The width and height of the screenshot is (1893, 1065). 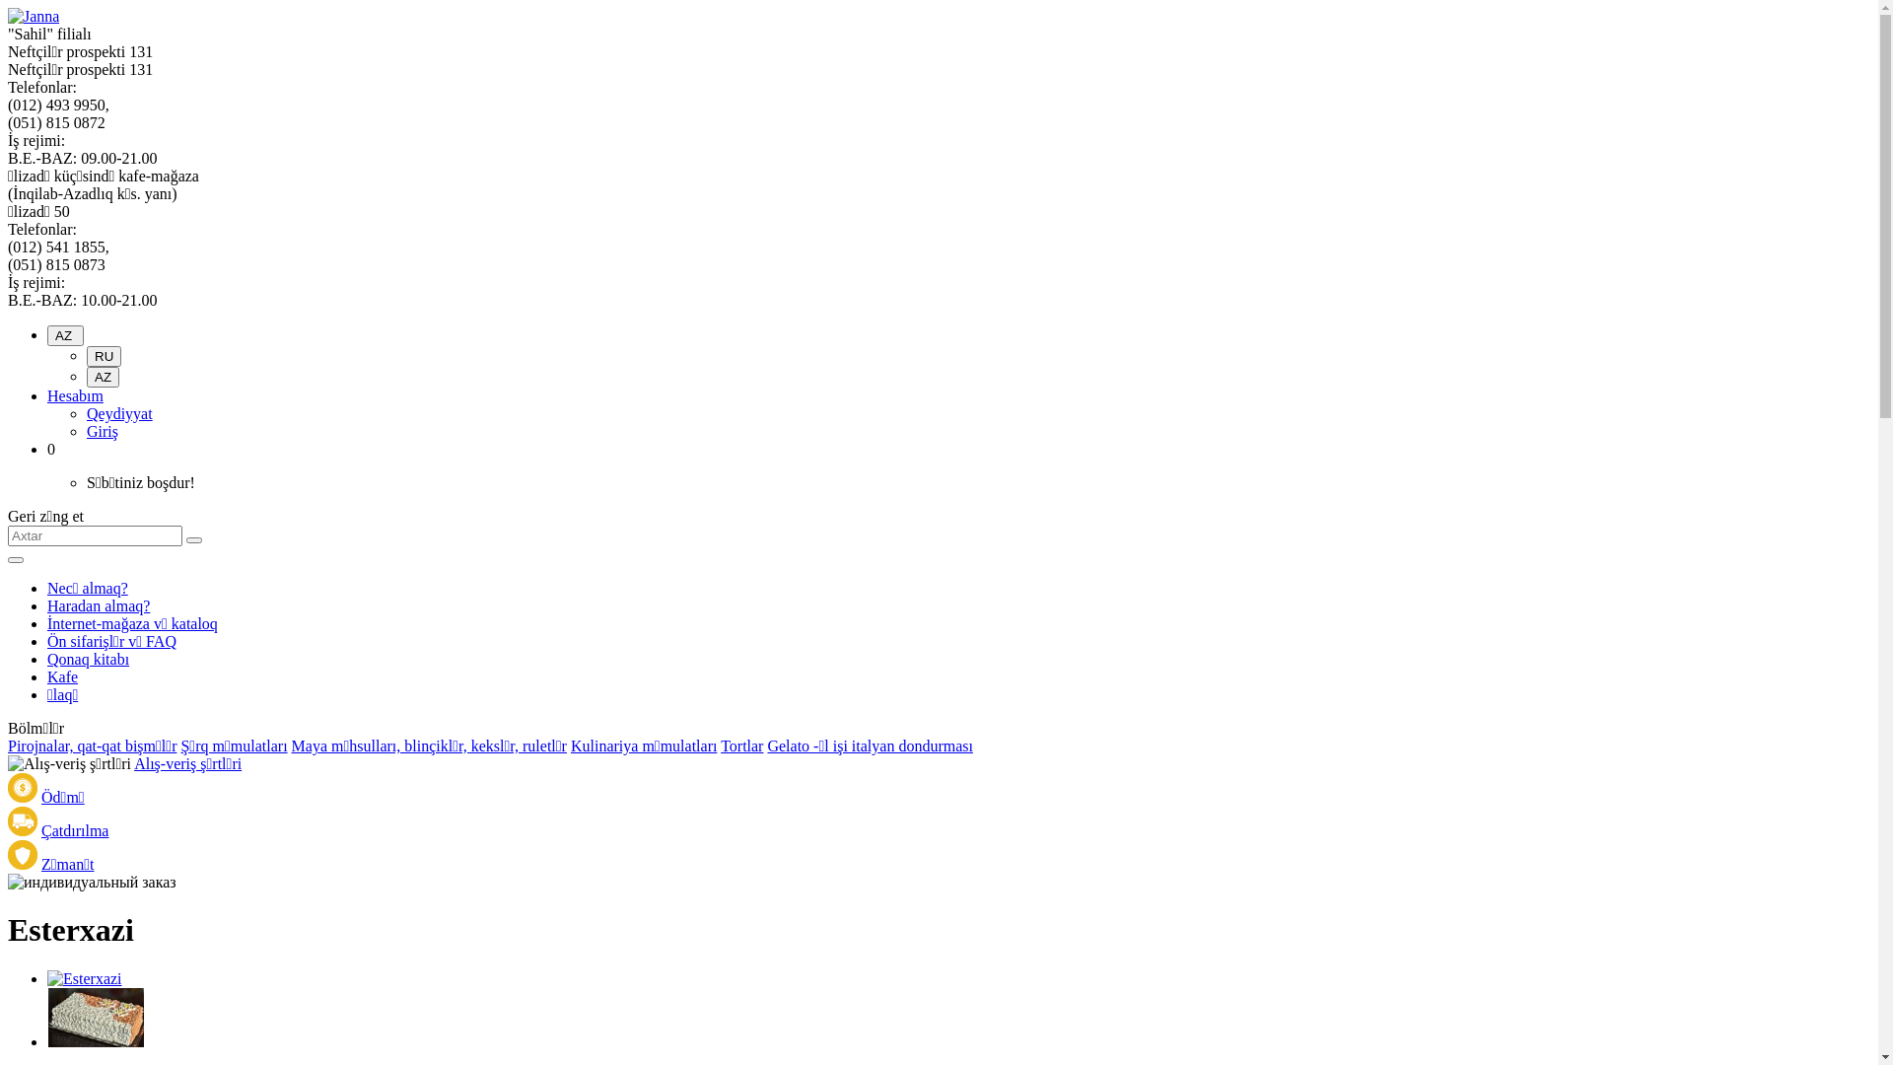 I want to click on Qeydiyyat, so click(x=120, y=414).